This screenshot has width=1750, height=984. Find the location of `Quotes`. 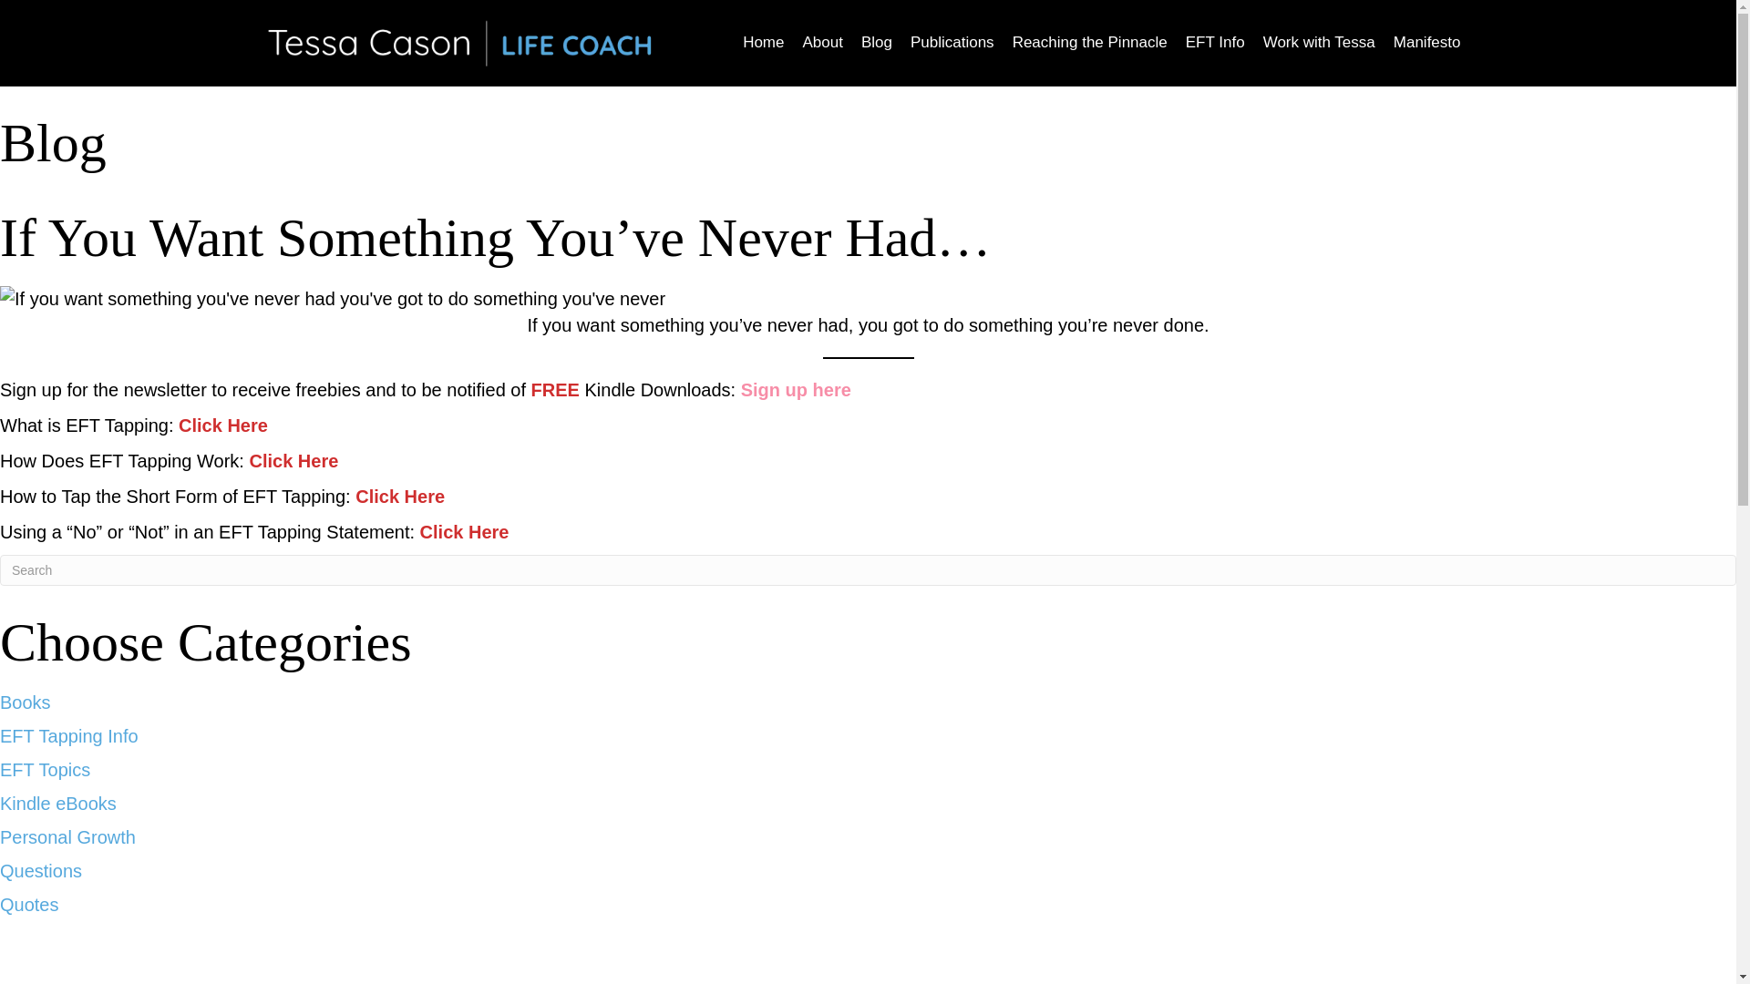

Quotes is located at coordinates (29, 904).